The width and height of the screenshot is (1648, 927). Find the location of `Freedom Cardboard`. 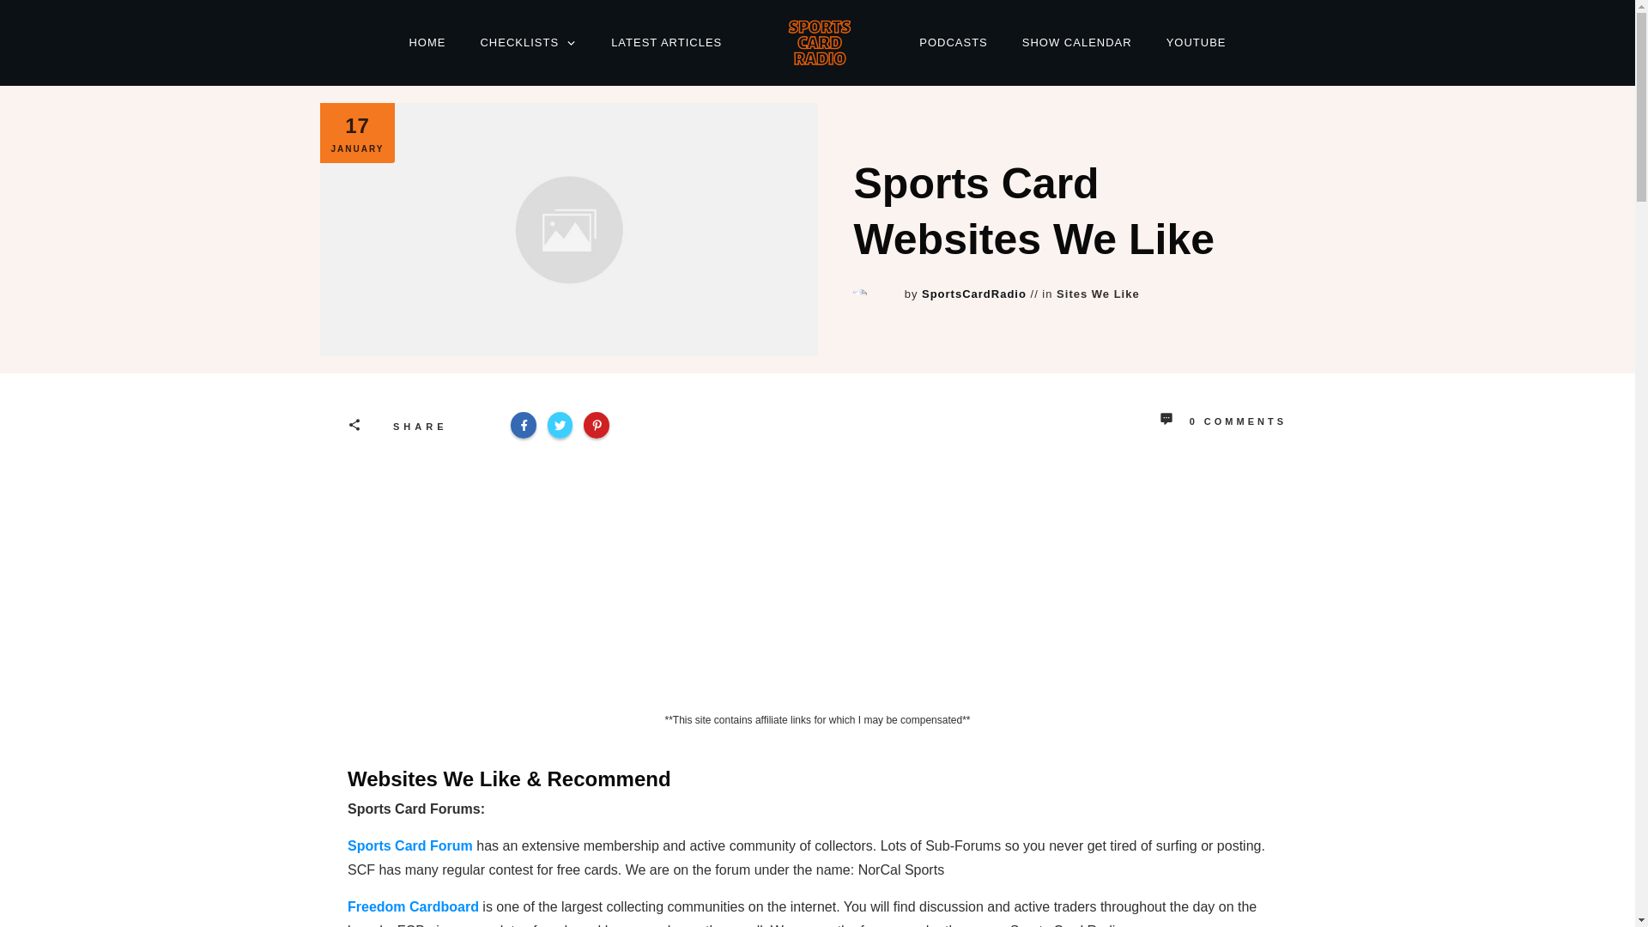

Freedom Cardboard is located at coordinates (414, 906).